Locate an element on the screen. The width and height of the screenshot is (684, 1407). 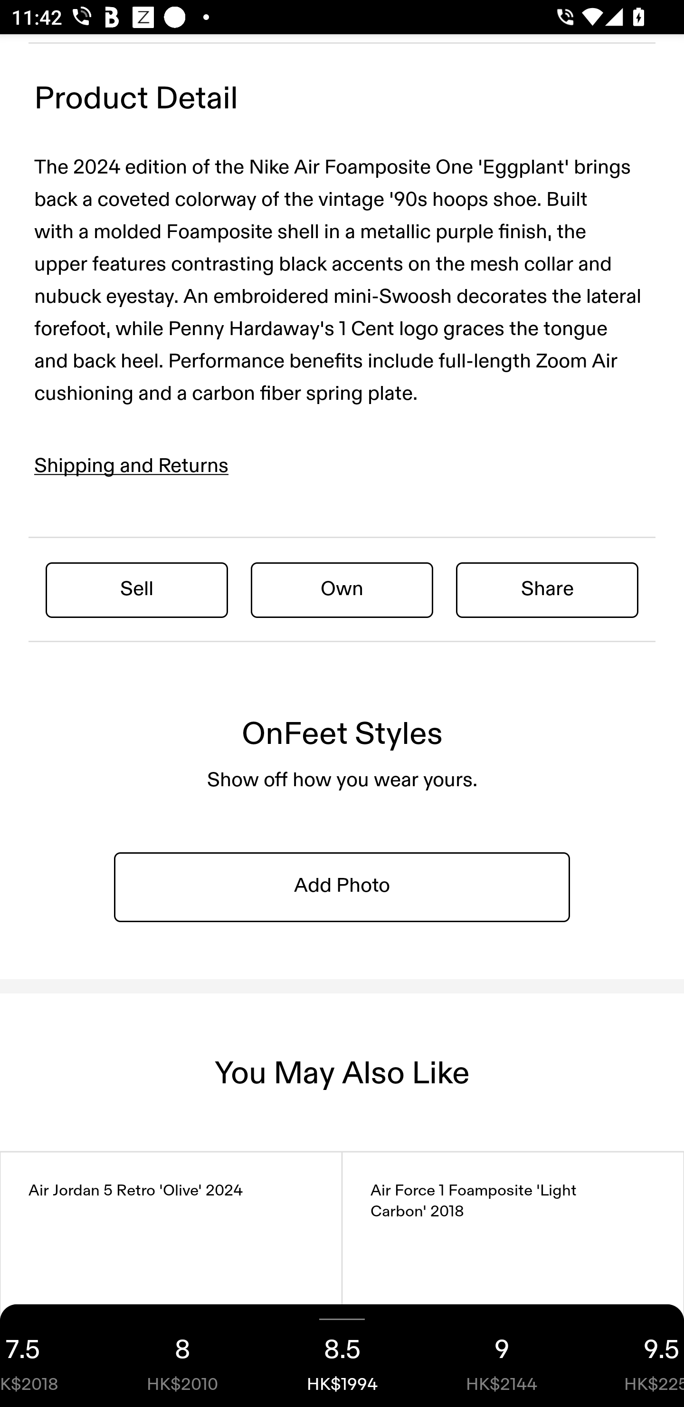
Sell is located at coordinates (137, 589).